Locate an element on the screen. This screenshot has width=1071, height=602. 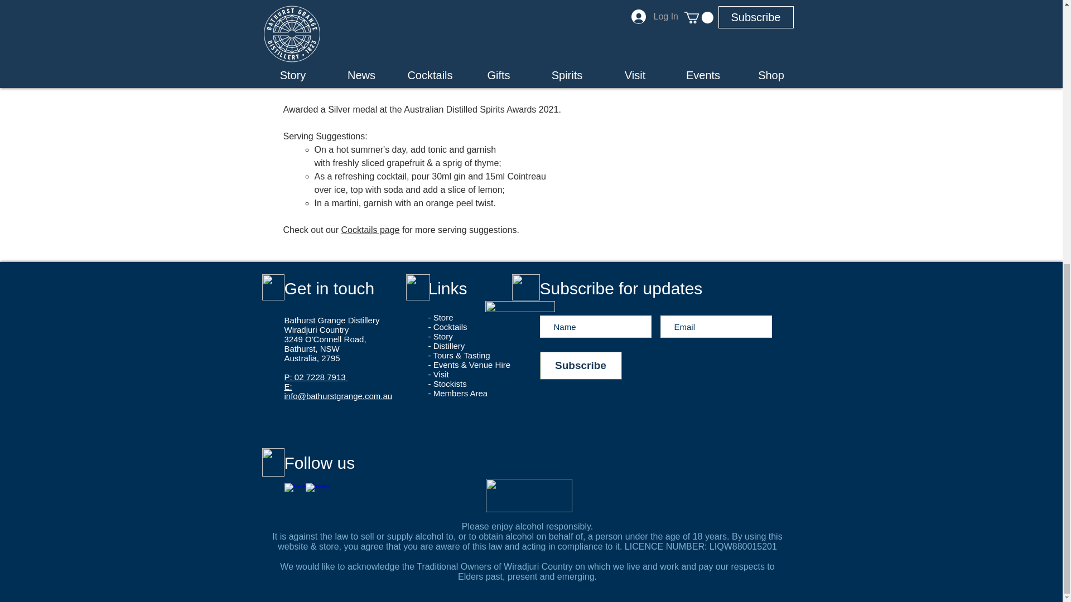
- Stockists is located at coordinates (447, 383).